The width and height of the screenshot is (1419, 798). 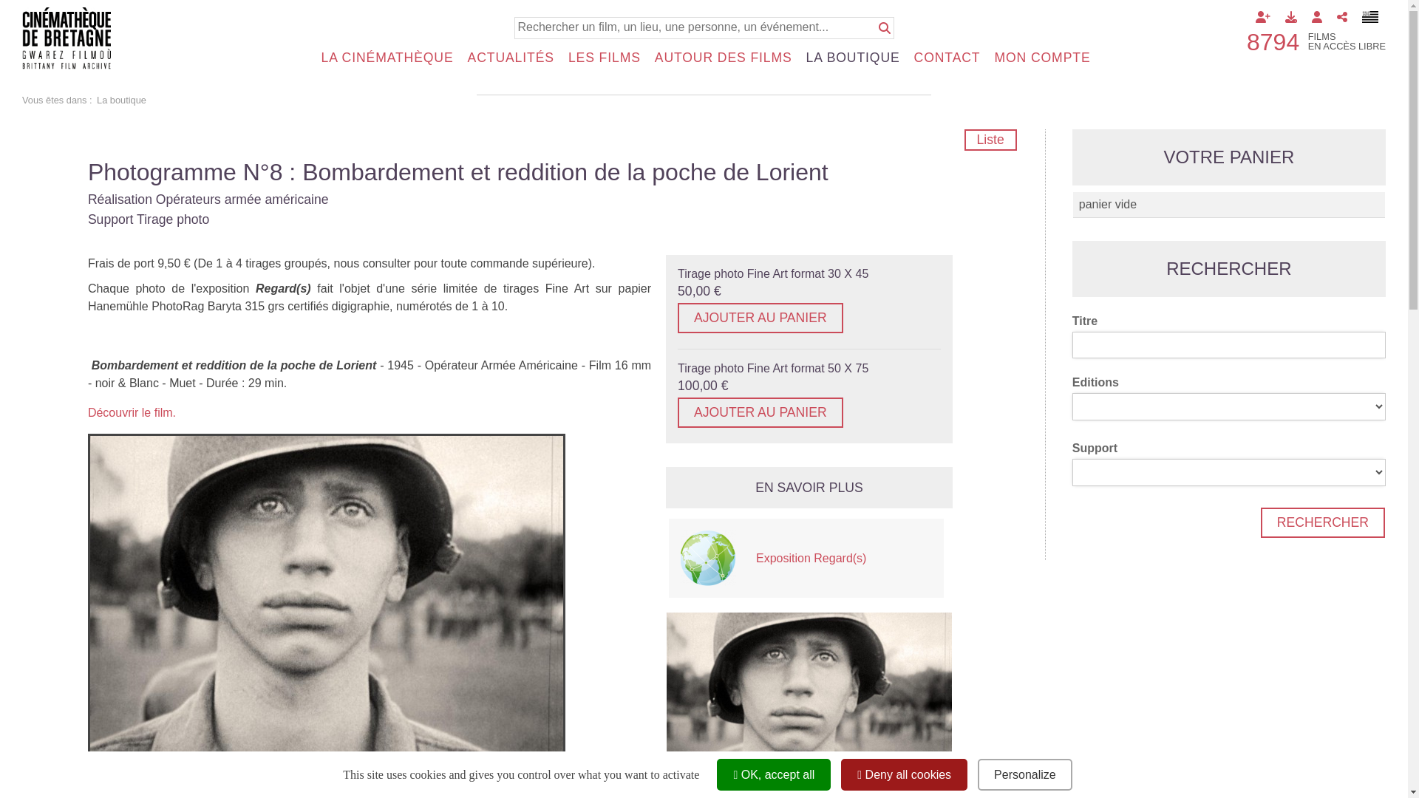 I want to click on CONTACT, so click(x=950, y=58).